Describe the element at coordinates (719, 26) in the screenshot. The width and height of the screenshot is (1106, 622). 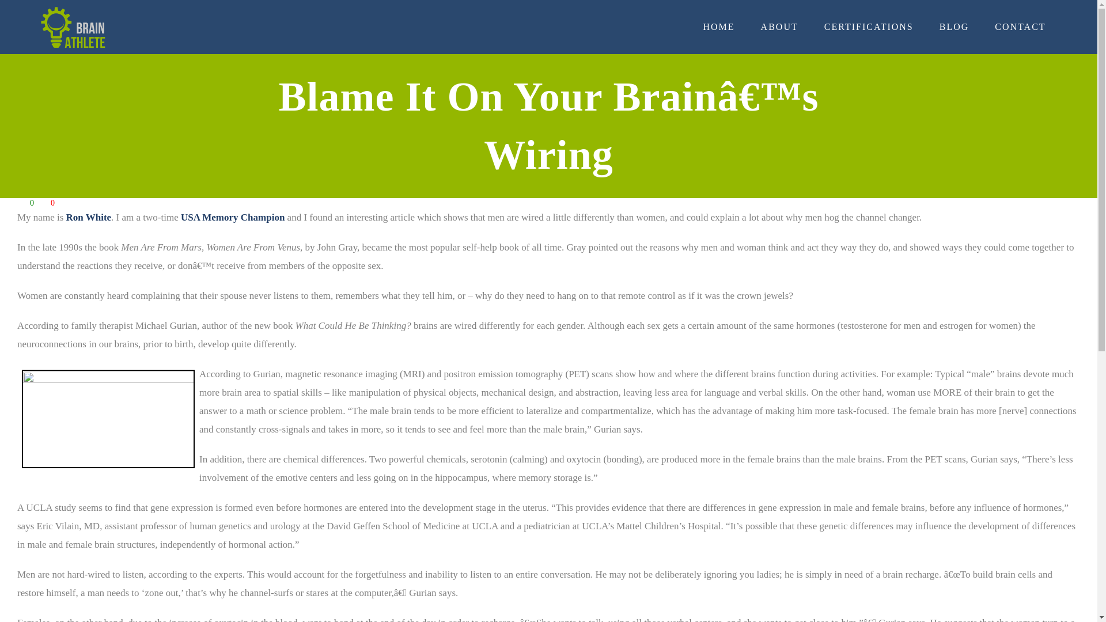
I see `HOME` at that location.